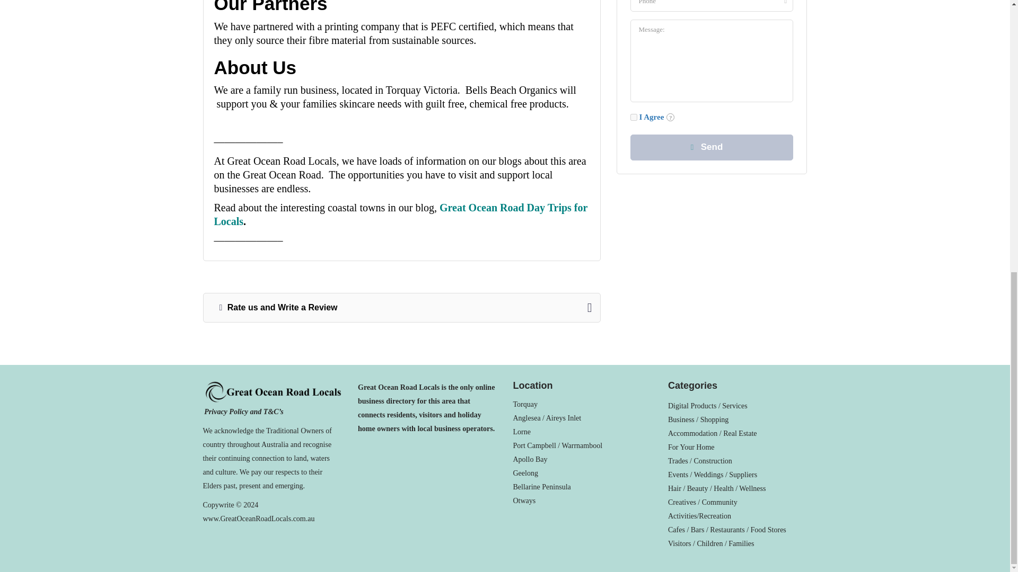 The width and height of the screenshot is (1018, 572). I want to click on Send, so click(712, 147).